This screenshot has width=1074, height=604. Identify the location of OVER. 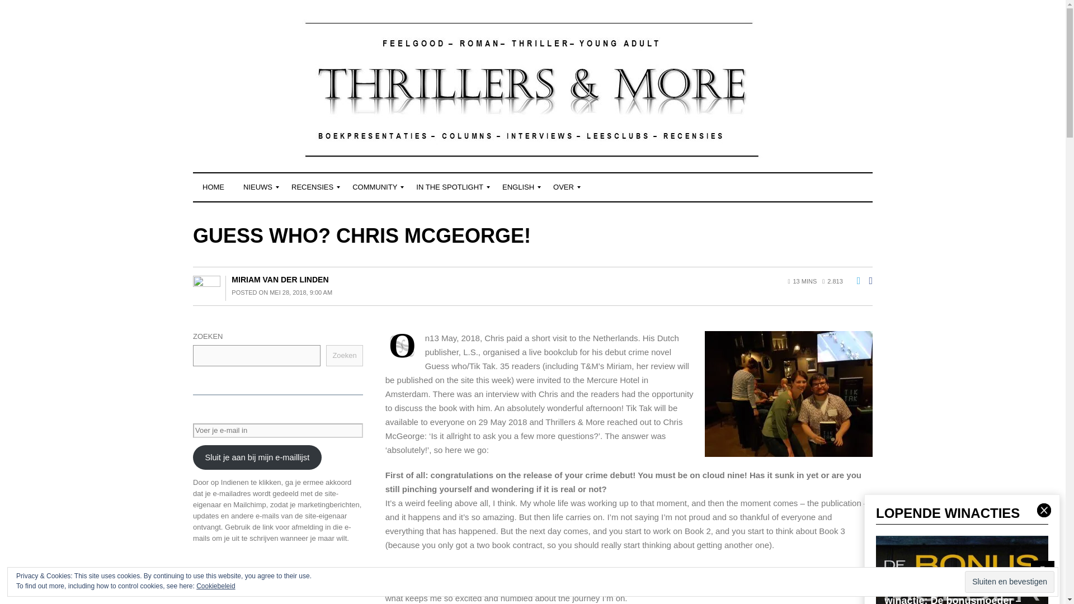
(563, 187).